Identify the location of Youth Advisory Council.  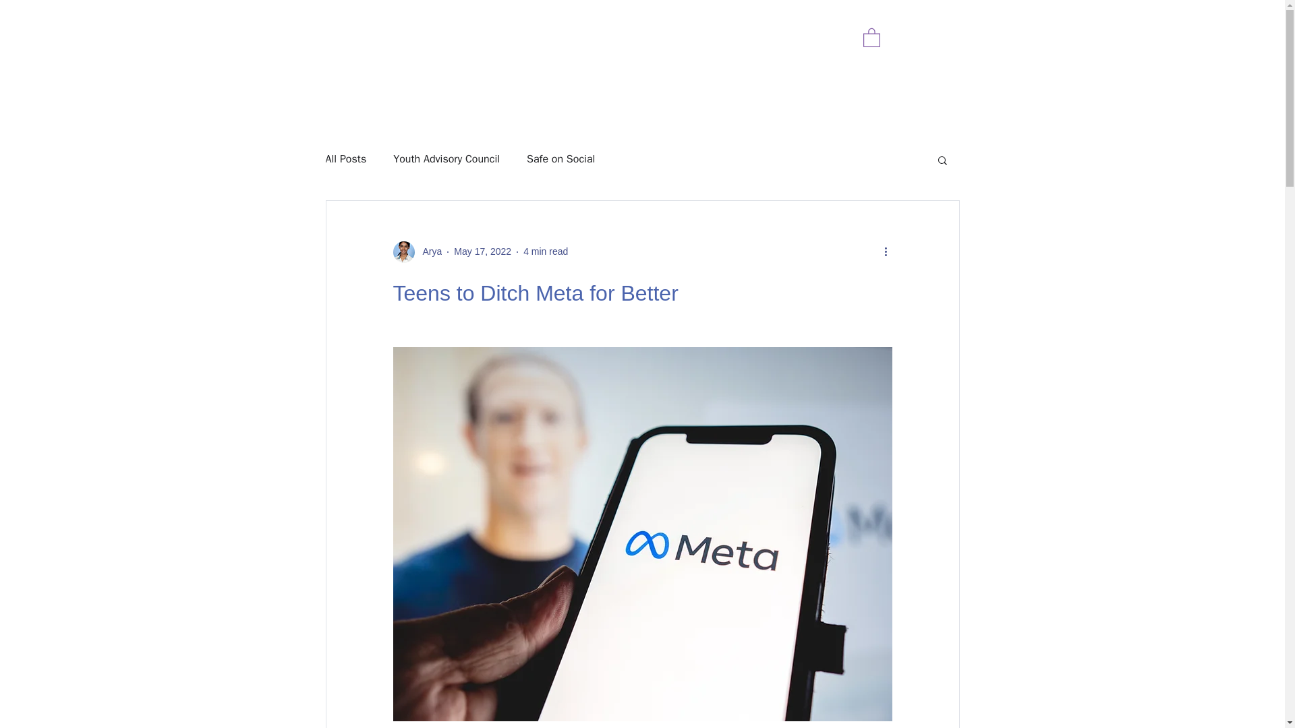
(447, 159).